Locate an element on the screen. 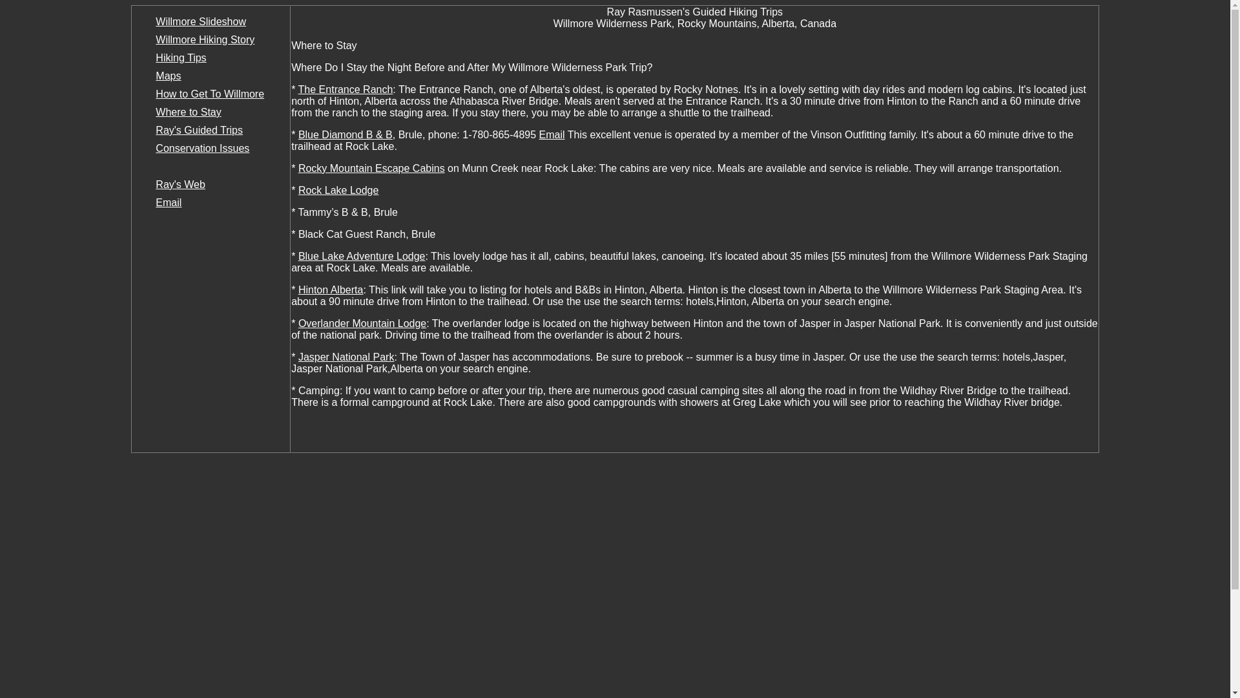 The image size is (1240, 698). Maps is located at coordinates (168, 76).